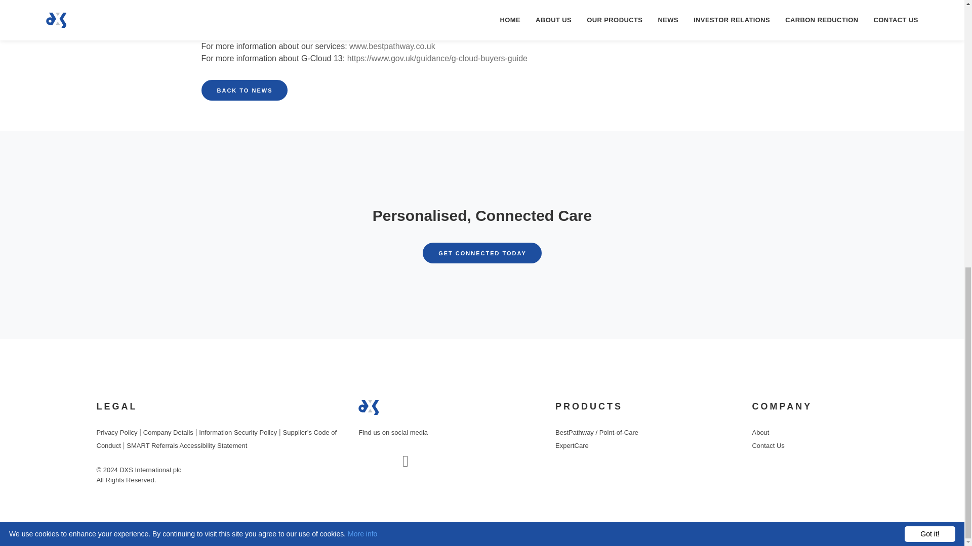  What do you see at coordinates (572, 445) in the screenshot?
I see `www.bestpathway.co.uk` at bounding box center [572, 445].